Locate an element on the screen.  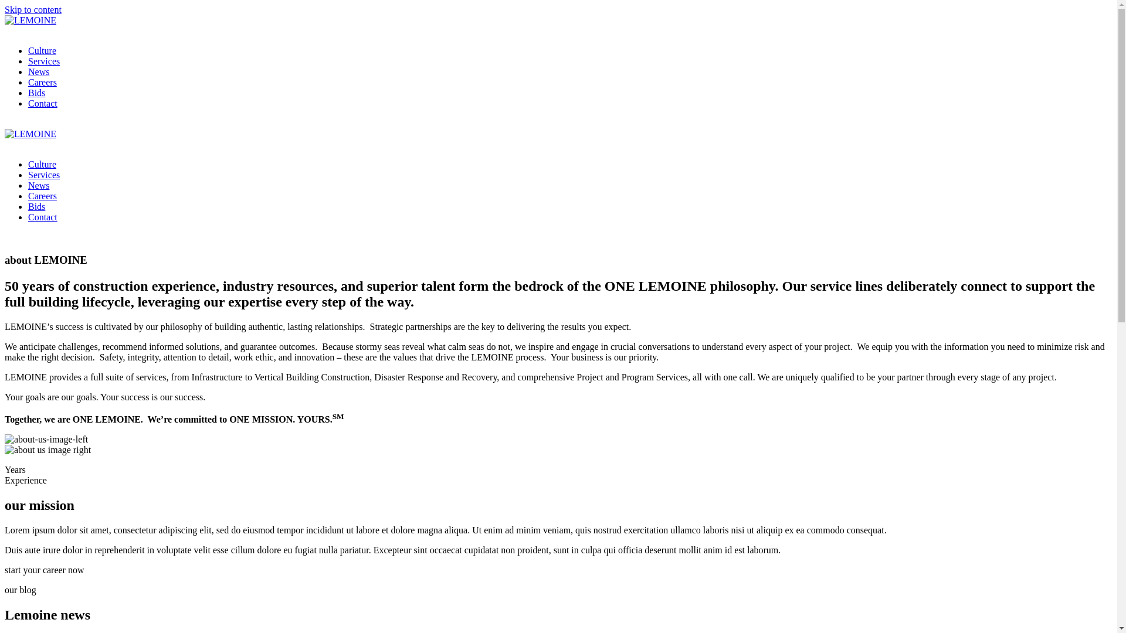
Contact is located at coordinates (570, 217).